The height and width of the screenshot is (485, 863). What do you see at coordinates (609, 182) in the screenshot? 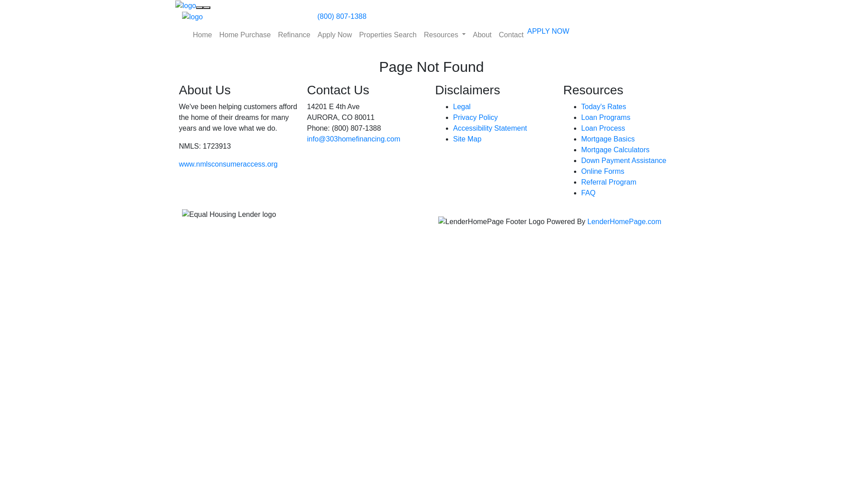
I see `Referral Program` at bounding box center [609, 182].